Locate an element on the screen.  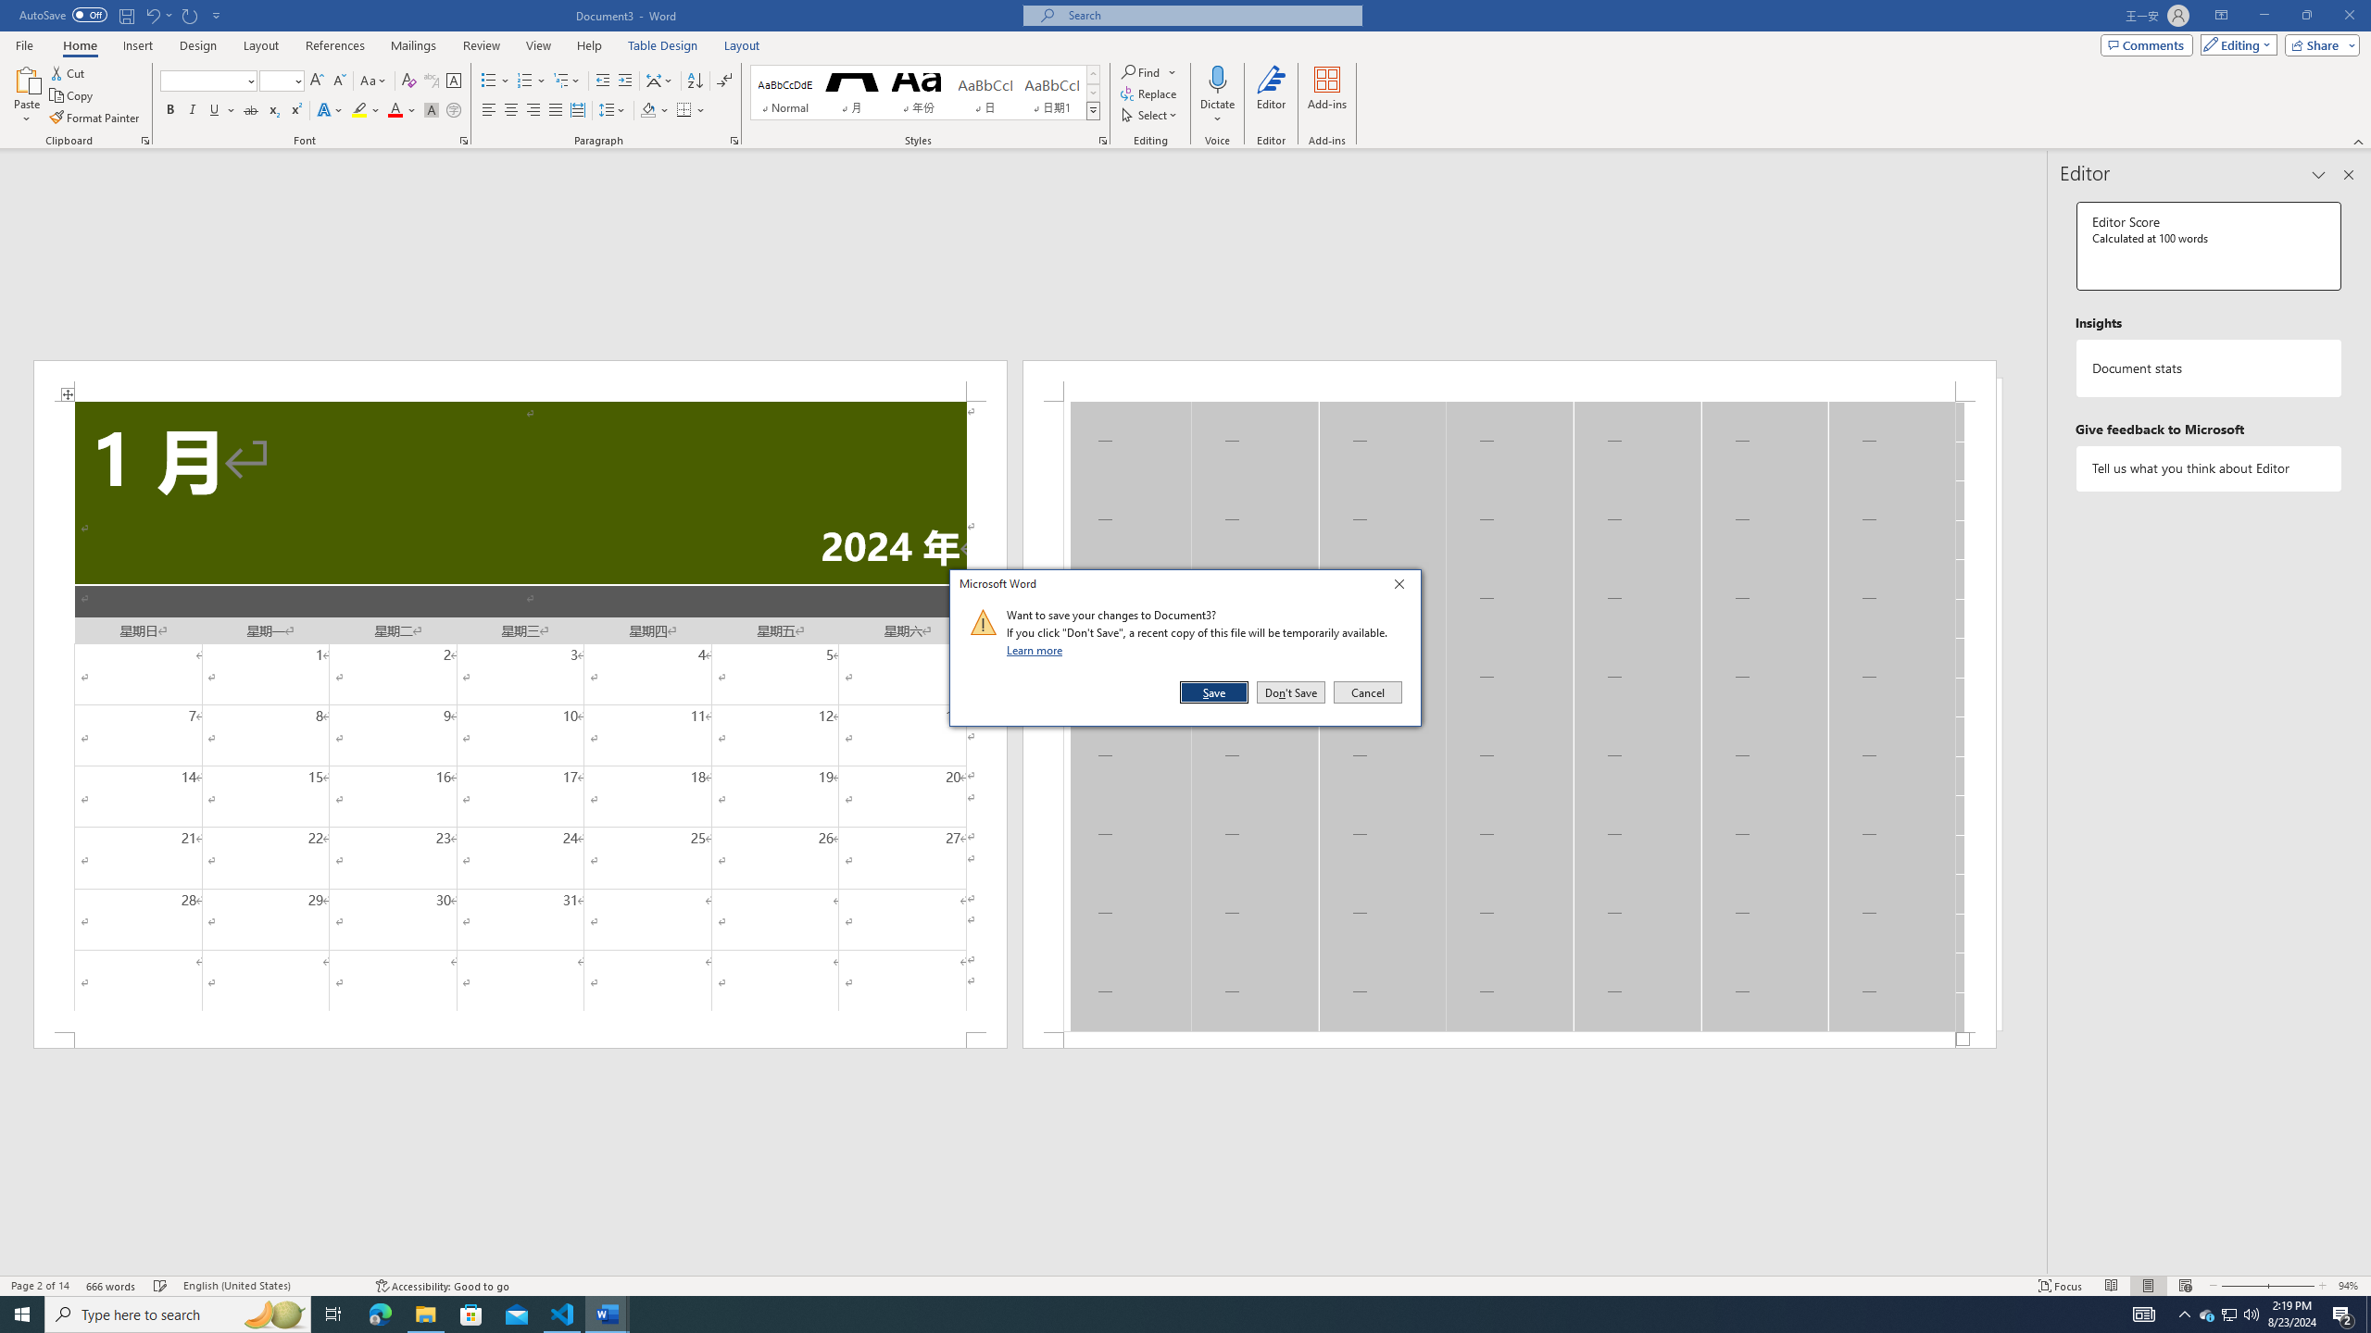
Home is located at coordinates (79, 45).